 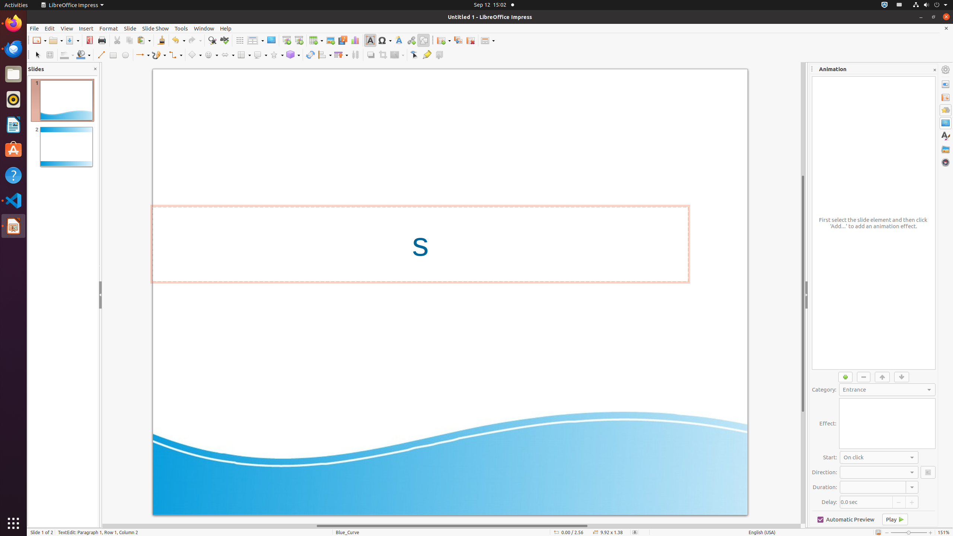 What do you see at coordinates (175, 55) in the screenshot?
I see `Connectors` at bounding box center [175, 55].